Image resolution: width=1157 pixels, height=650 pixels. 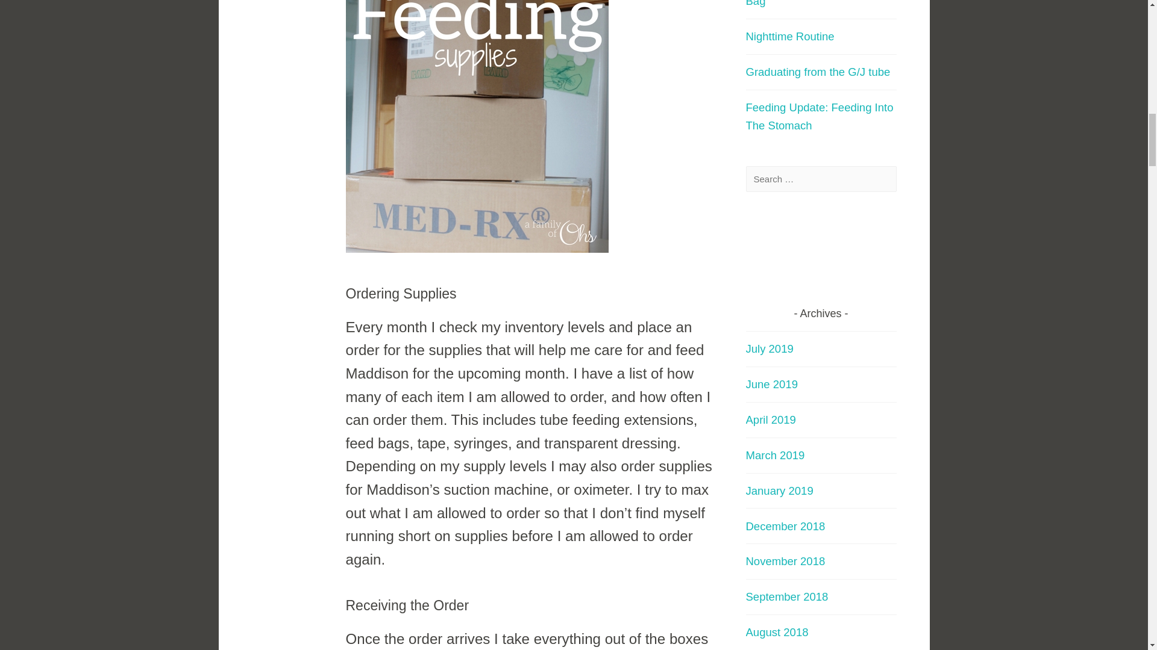 What do you see at coordinates (815, 4) in the screenshot?
I see `How to Prime Tube Feeding Bag` at bounding box center [815, 4].